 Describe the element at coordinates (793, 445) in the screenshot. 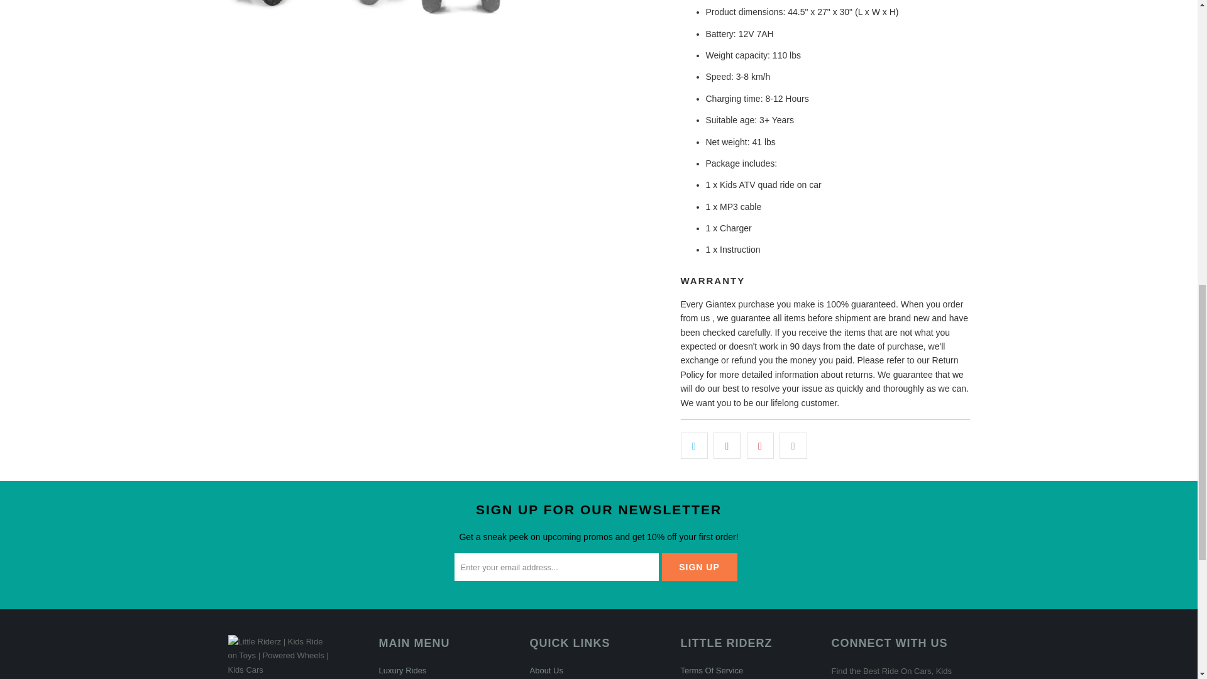

I see `Email this to a friend` at that location.